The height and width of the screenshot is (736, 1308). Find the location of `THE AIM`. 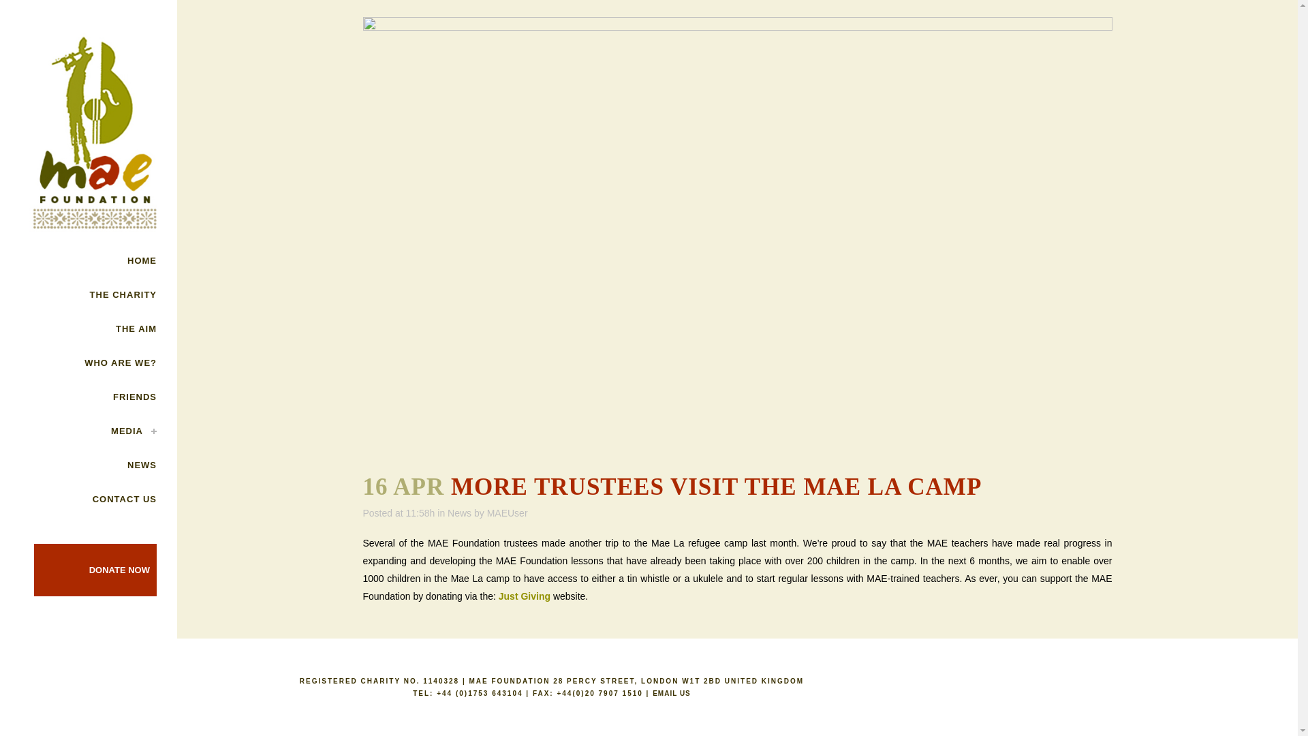

THE AIM is located at coordinates (89, 328).